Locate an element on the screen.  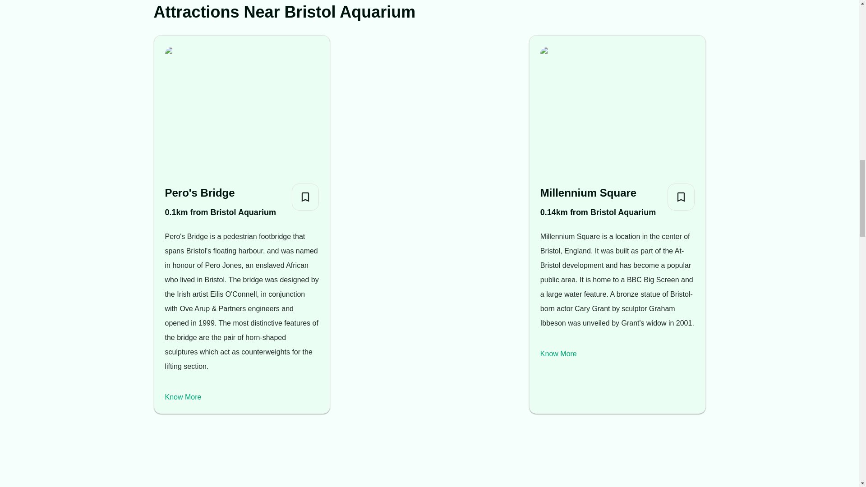
Add to Bucket List is located at coordinates (305, 197).